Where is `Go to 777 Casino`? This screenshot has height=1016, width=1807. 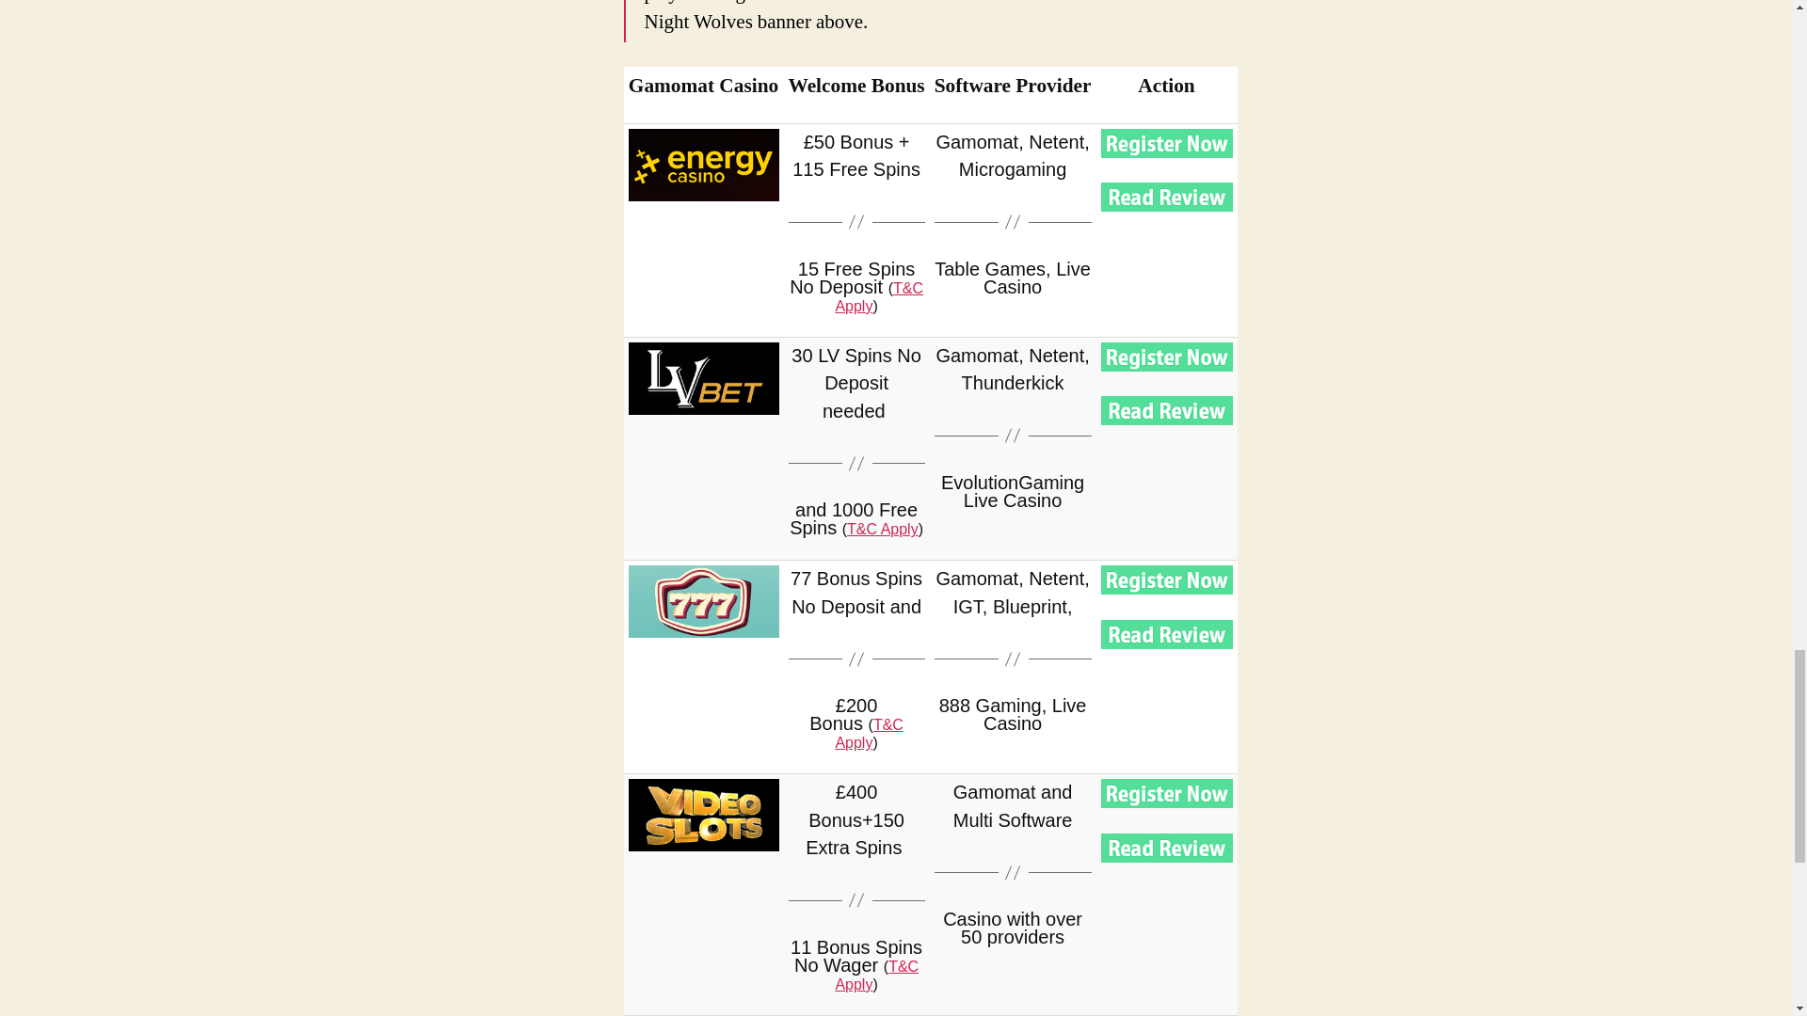 Go to 777 Casino is located at coordinates (704, 601).